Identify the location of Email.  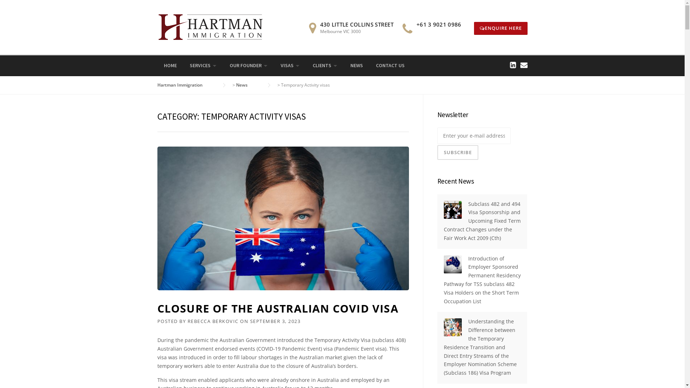
(524, 65).